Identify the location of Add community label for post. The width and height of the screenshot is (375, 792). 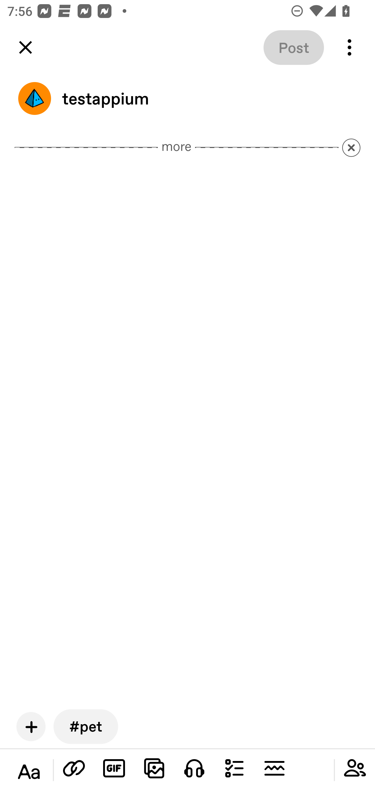
(355, 768).